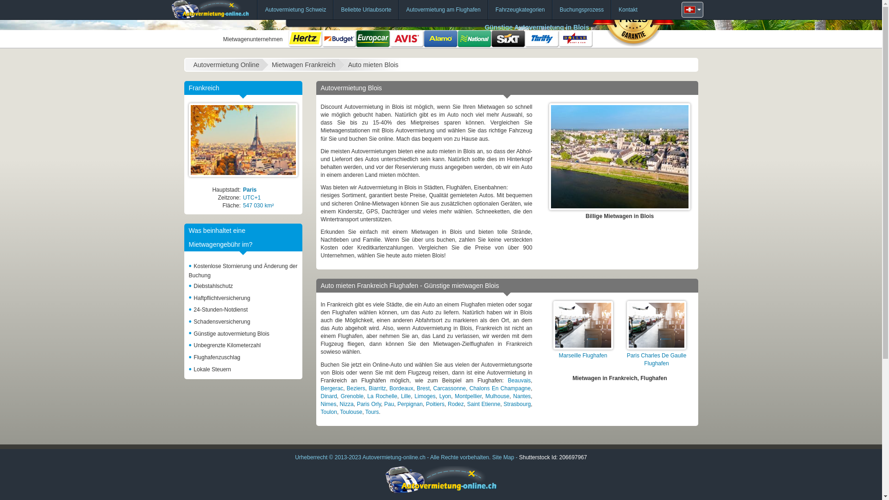 The width and height of the screenshot is (889, 500). I want to click on Beziers, so click(356, 388).